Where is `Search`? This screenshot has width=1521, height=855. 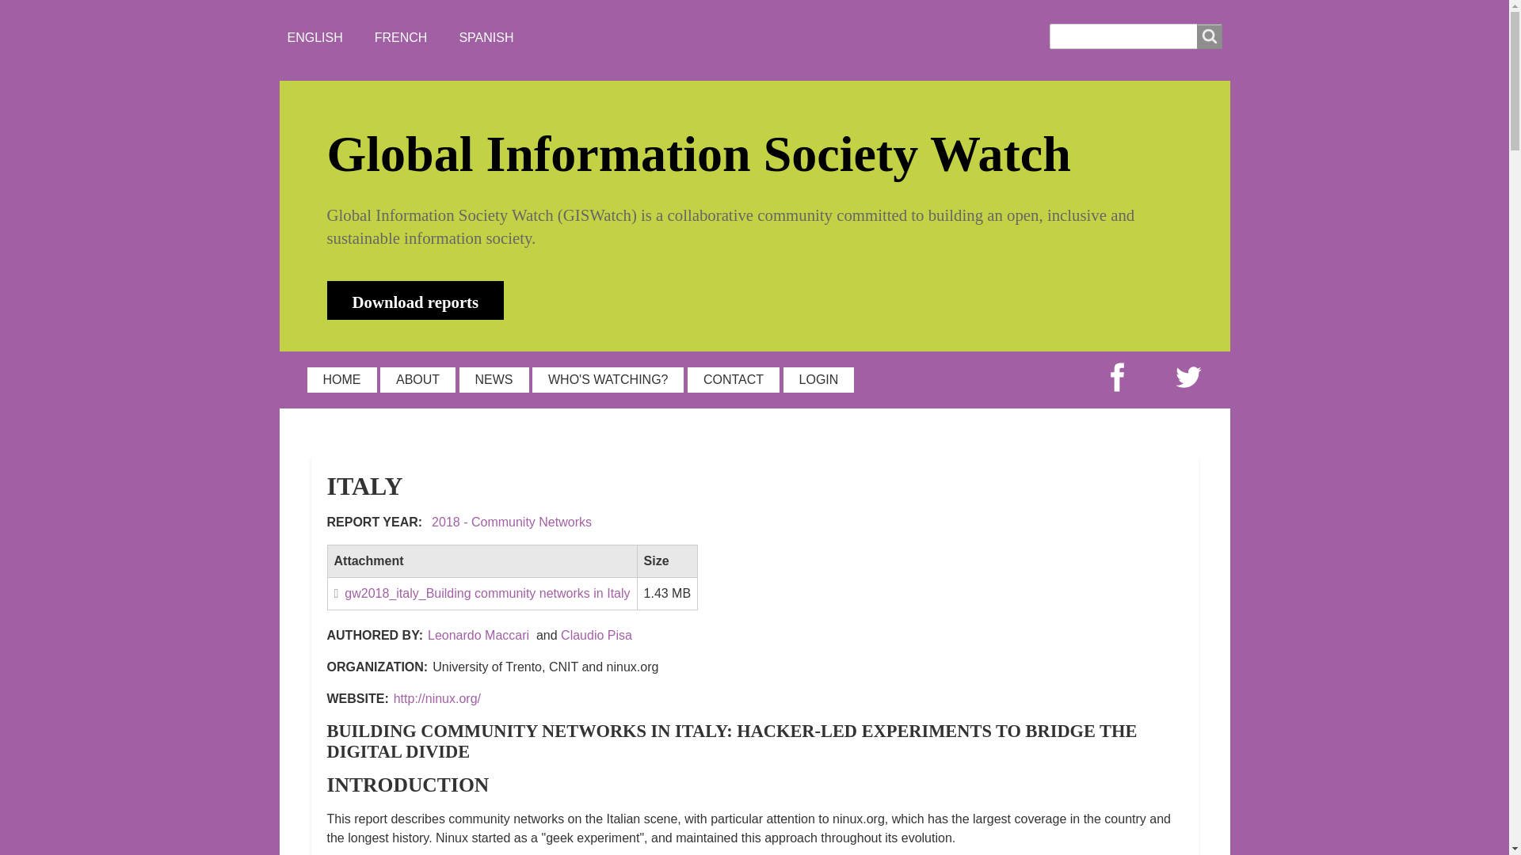
Search is located at coordinates (1208, 36).